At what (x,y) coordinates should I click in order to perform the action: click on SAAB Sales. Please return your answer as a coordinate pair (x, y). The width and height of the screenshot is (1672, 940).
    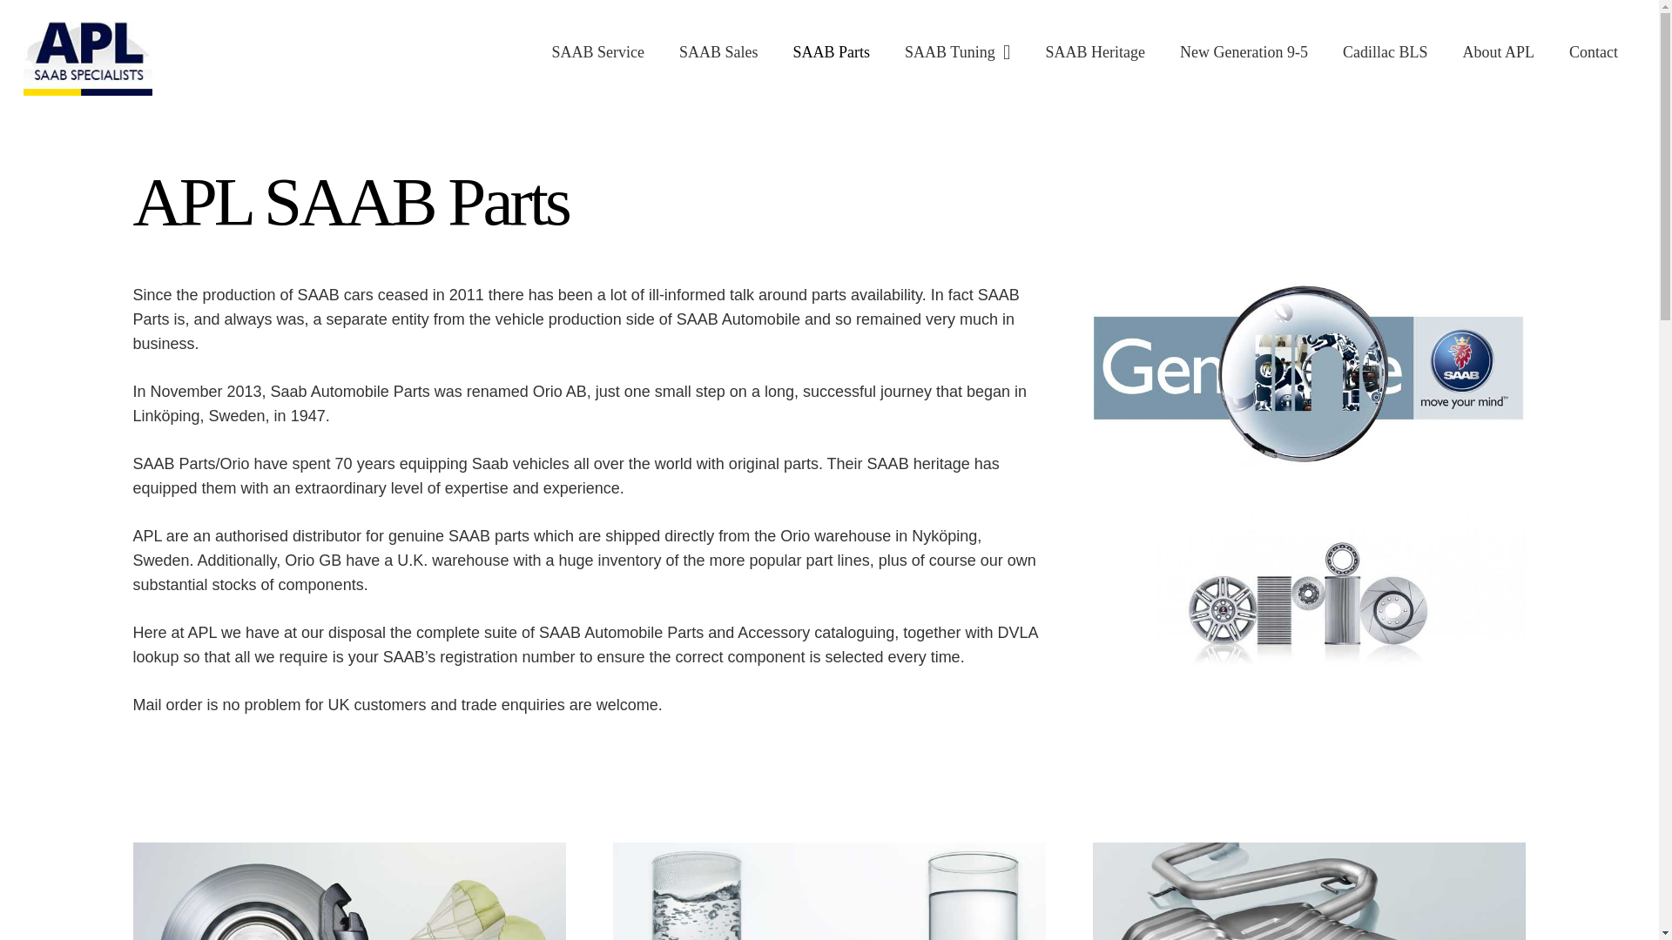
    Looking at the image, I should click on (718, 52).